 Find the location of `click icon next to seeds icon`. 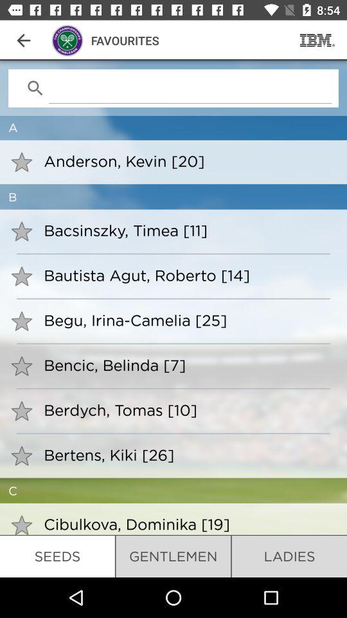

click icon next to seeds icon is located at coordinates (173, 556).